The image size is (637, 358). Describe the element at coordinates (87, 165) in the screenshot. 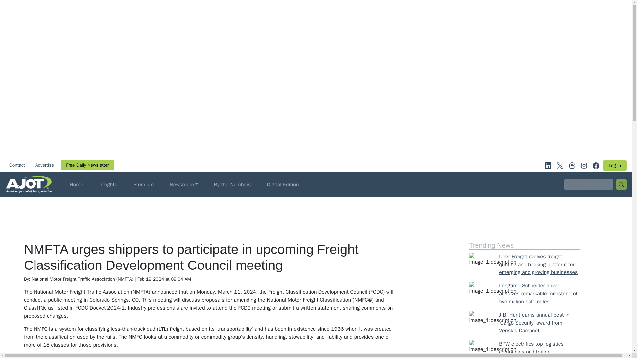

I see `Free Daily Newsletter` at that location.